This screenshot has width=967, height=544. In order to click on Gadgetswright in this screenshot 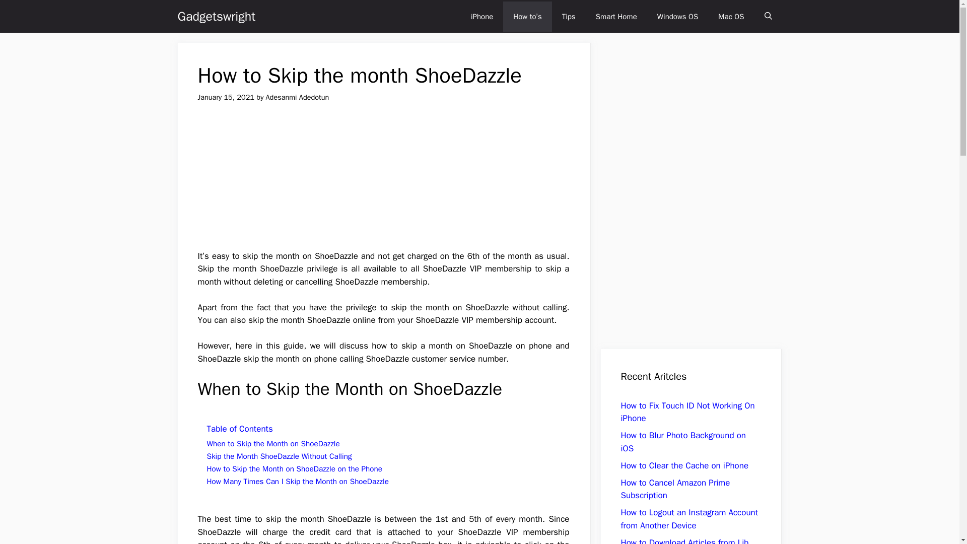, I will do `click(216, 16)`.